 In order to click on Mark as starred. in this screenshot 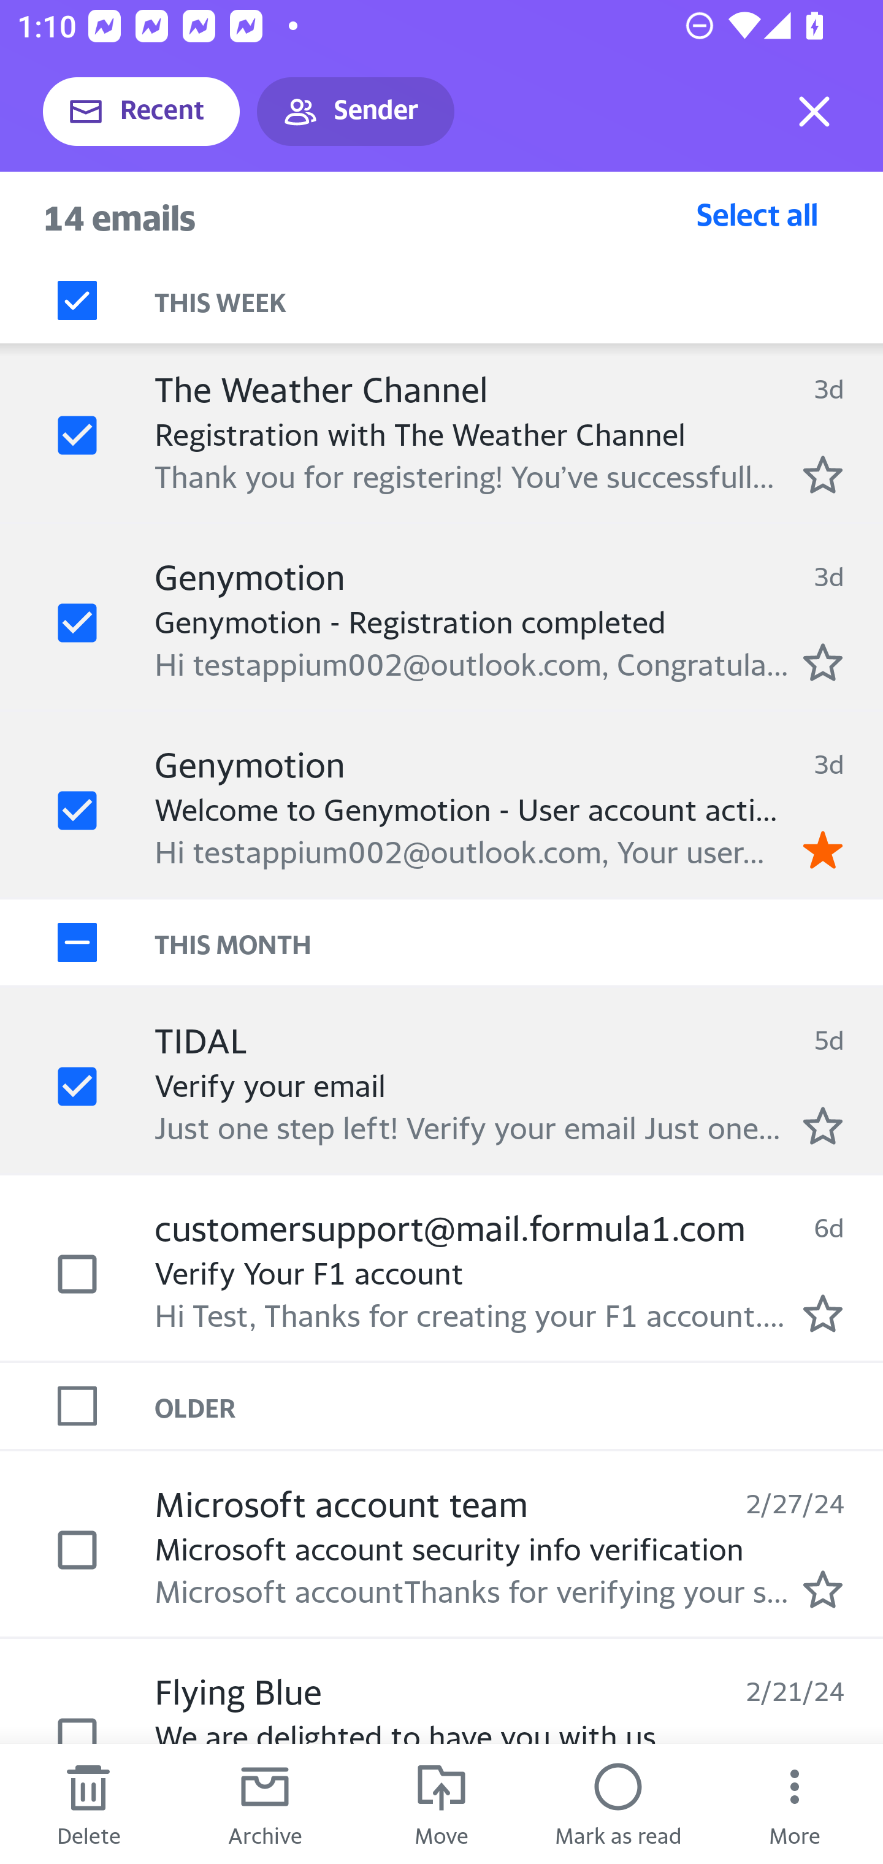, I will do `click(823, 662)`.